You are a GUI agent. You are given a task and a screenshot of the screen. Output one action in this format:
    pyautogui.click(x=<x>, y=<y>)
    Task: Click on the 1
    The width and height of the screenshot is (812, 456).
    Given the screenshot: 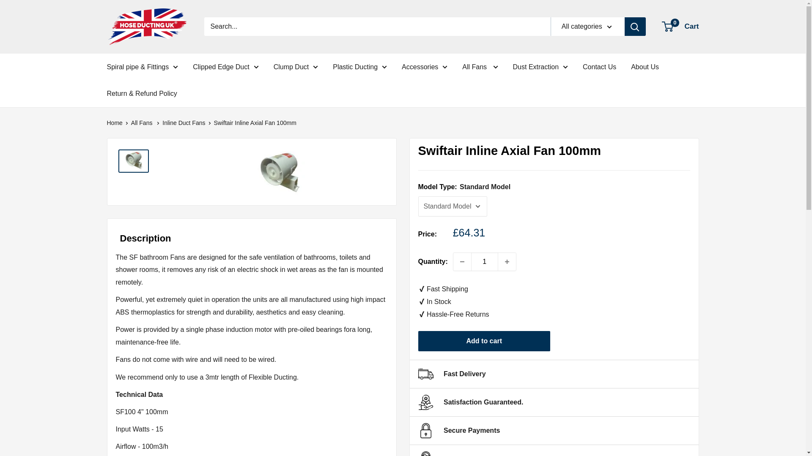 What is the action you would take?
    pyautogui.click(x=485, y=262)
    